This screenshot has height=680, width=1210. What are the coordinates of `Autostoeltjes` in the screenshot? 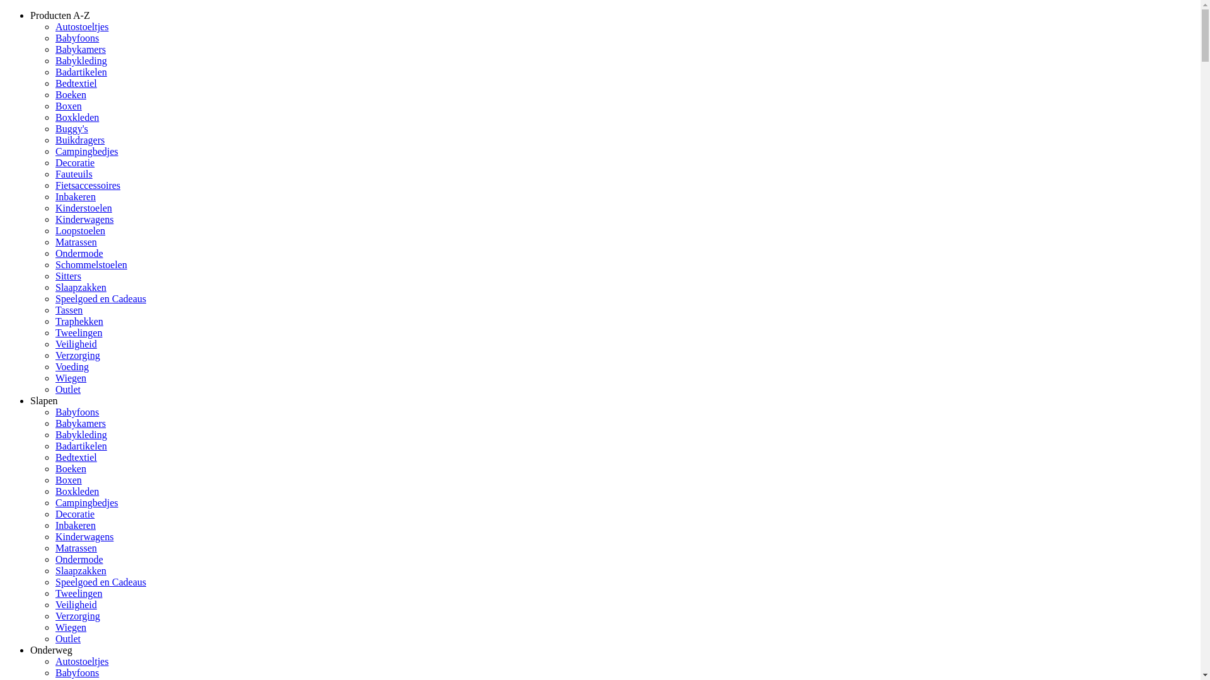 It's located at (82, 26).